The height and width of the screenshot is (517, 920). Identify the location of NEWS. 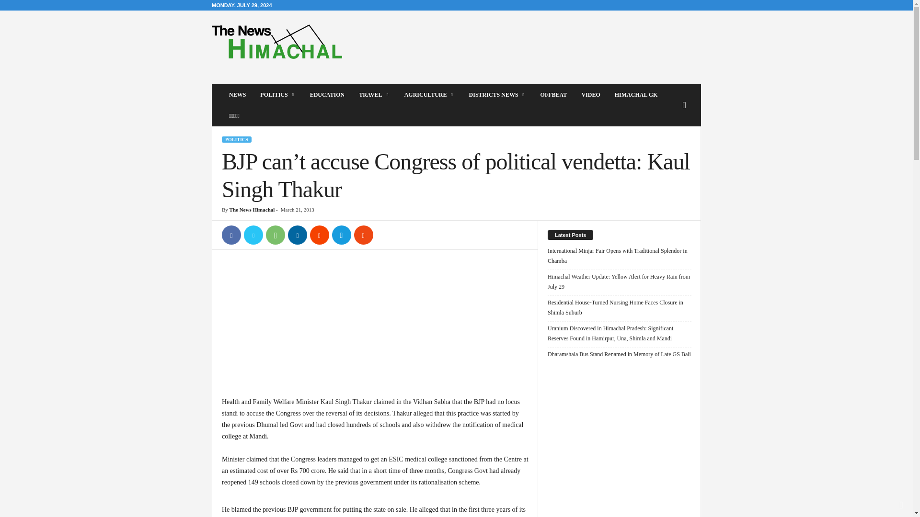
(237, 95).